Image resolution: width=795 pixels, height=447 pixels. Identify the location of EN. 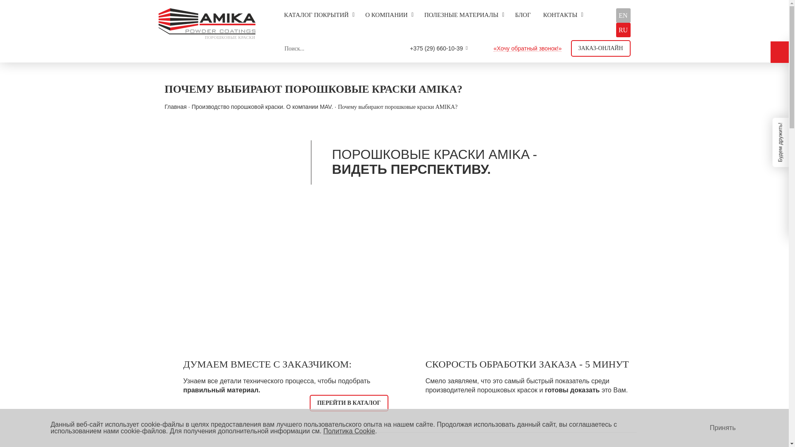
(624, 16).